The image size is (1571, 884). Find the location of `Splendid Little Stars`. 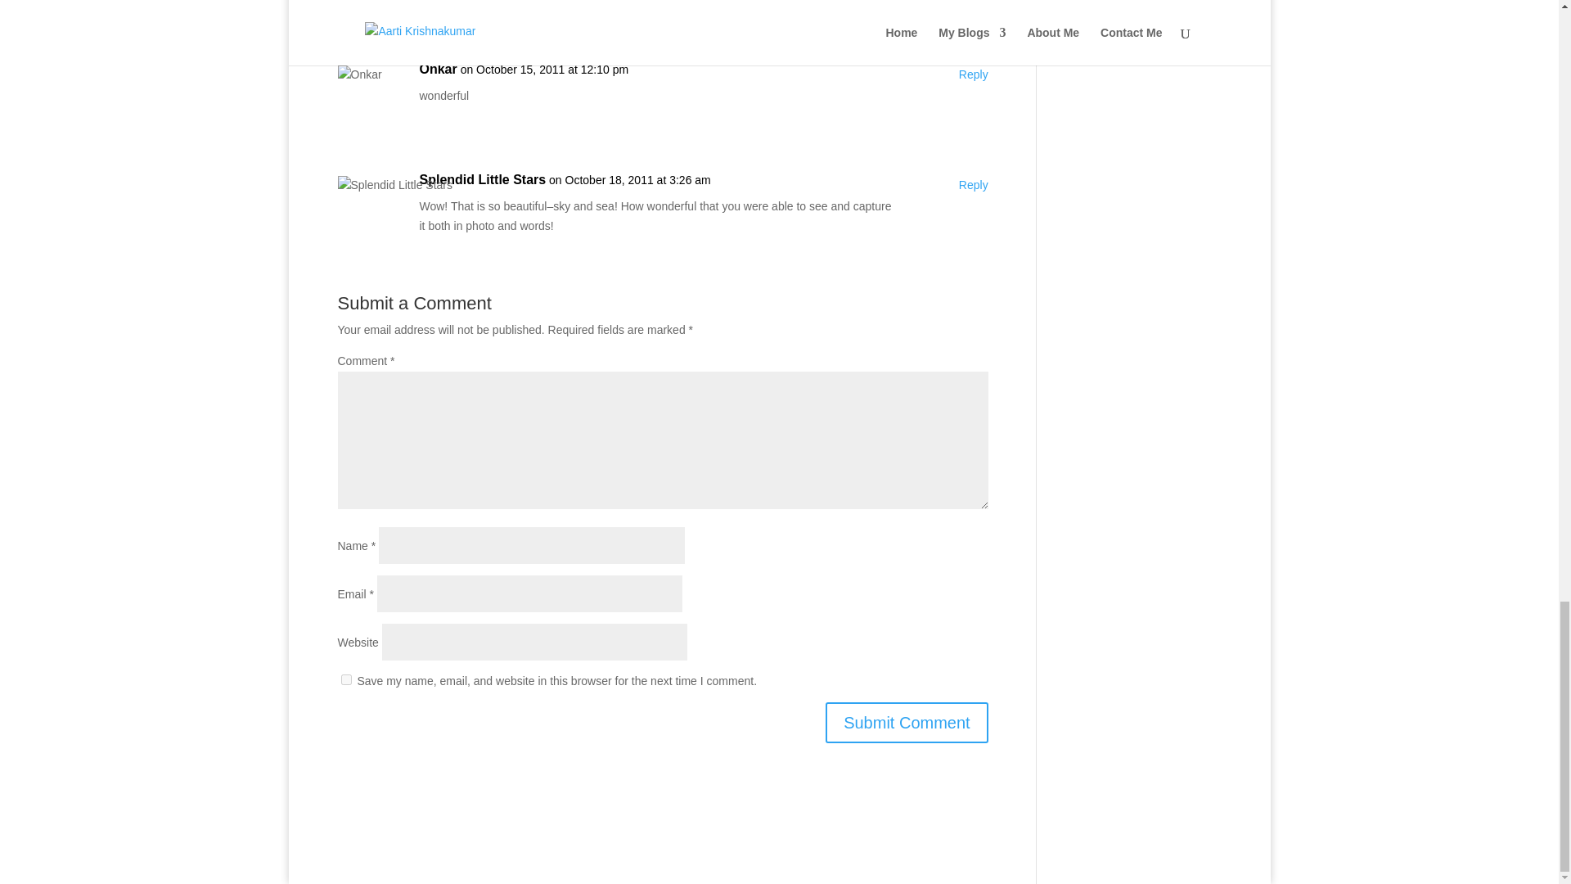

Splendid Little Stars is located at coordinates (482, 180).